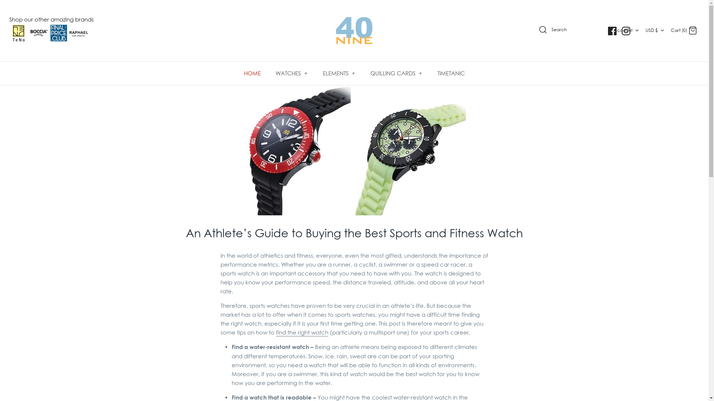  I want to click on Account
Down, so click(627, 30).